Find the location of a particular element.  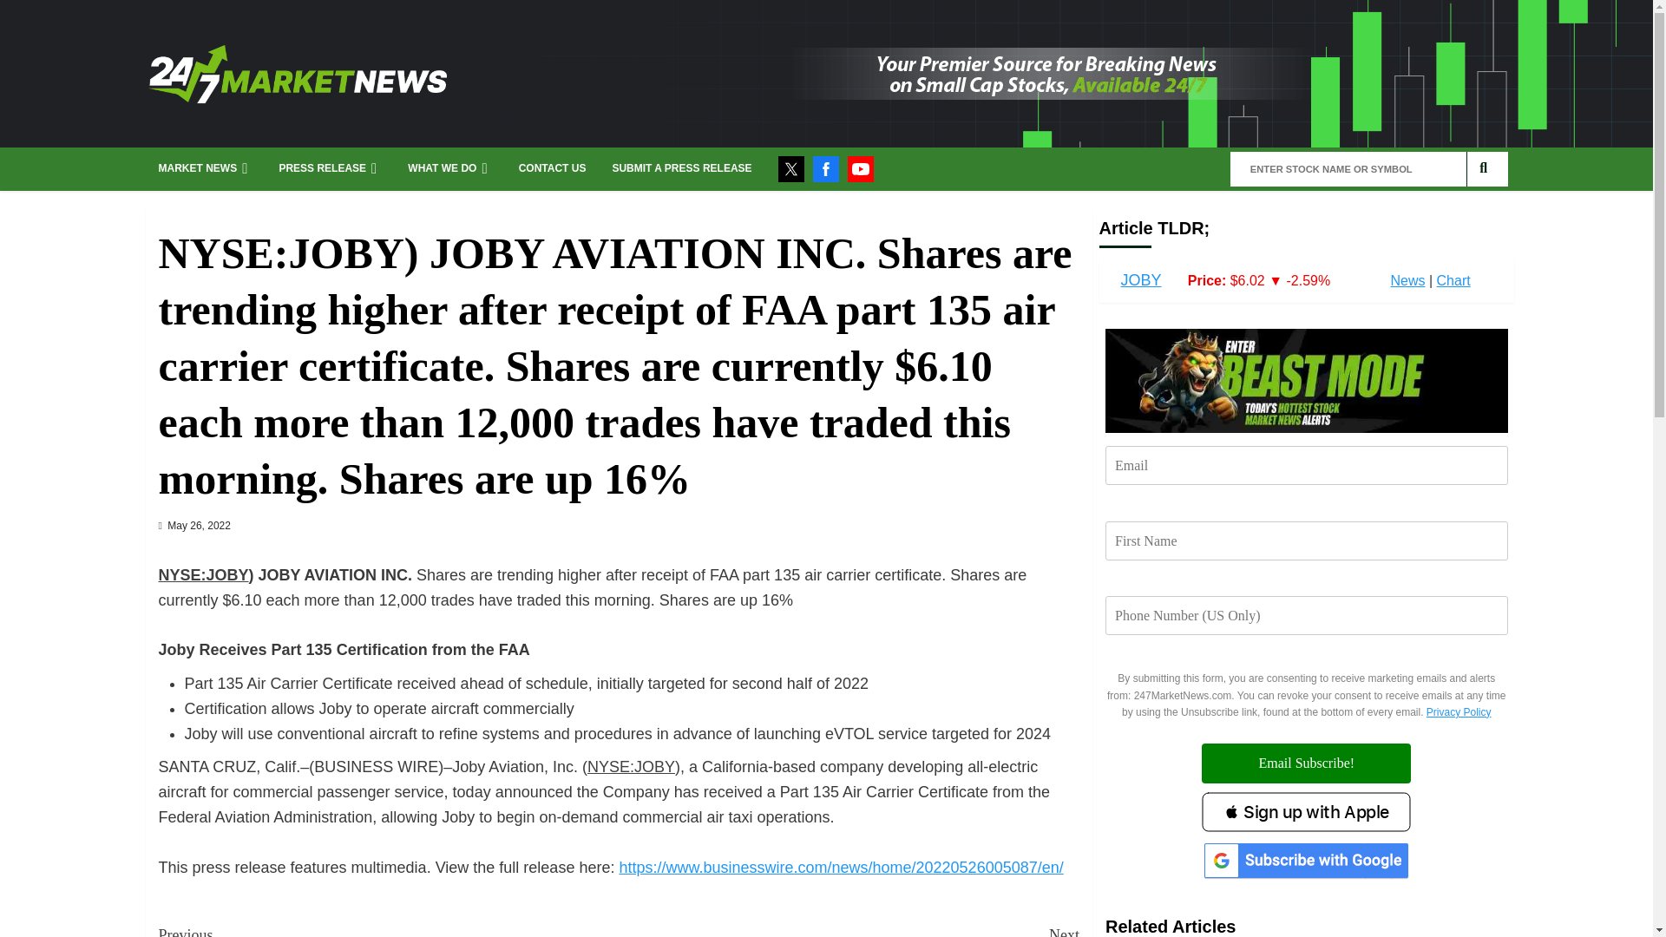

SUBMIT A PRESS RELEASE is located at coordinates (680, 168).